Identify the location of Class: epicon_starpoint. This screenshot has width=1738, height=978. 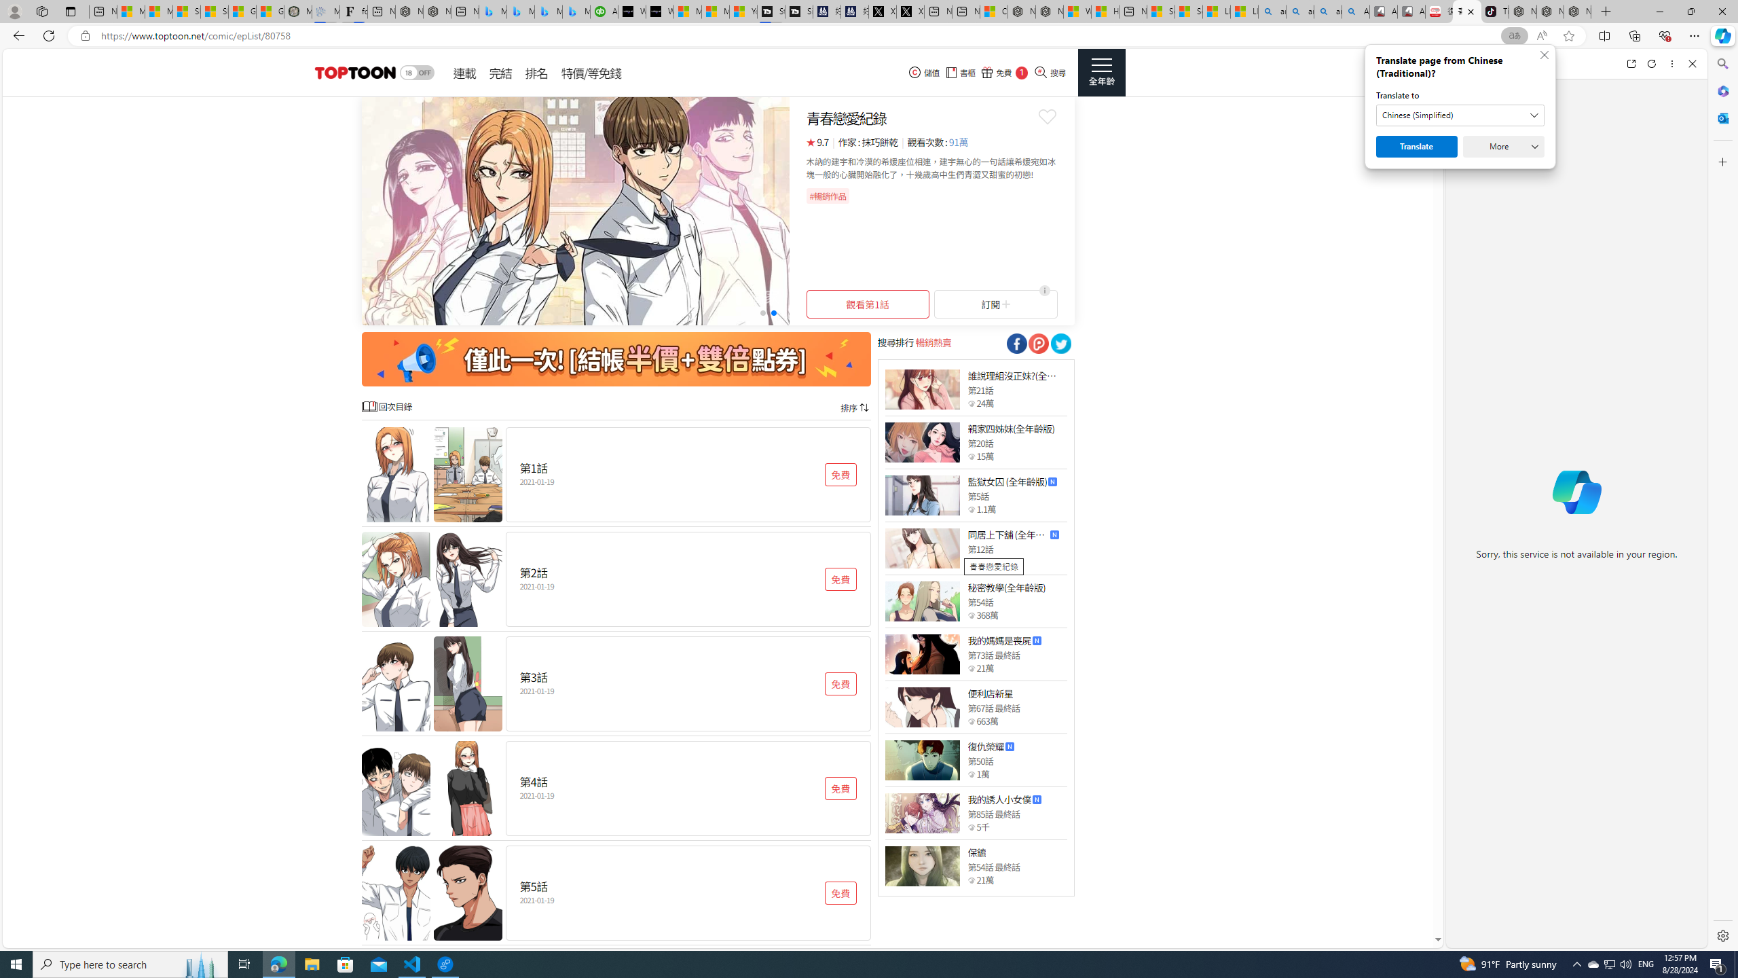
(971, 880).